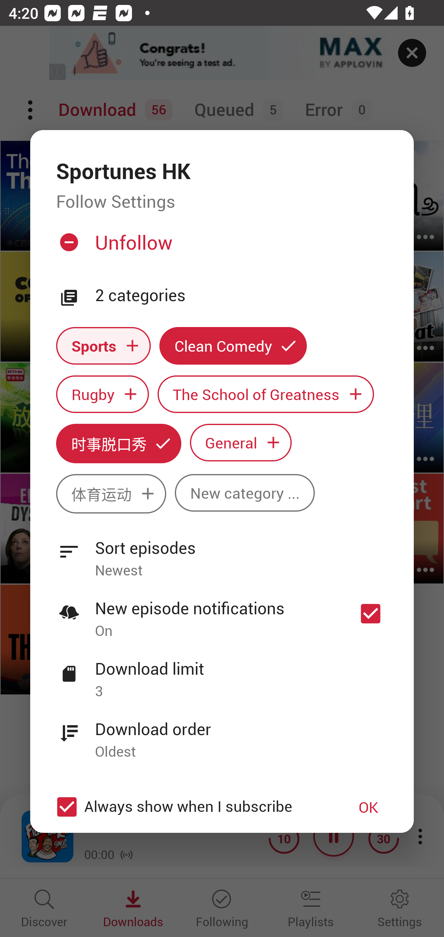 The image size is (444, 937). Describe the element at coordinates (266, 395) in the screenshot. I see `The School of Greatness` at that location.